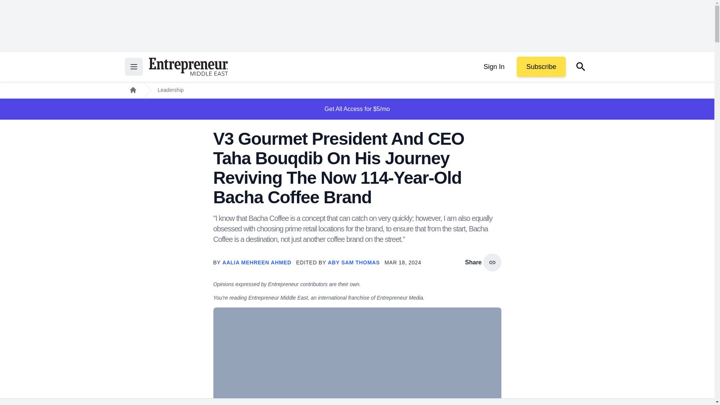 The height and width of the screenshot is (405, 720). What do you see at coordinates (492, 262) in the screenshot?
I see `copy` at bounding box center [492, 262].